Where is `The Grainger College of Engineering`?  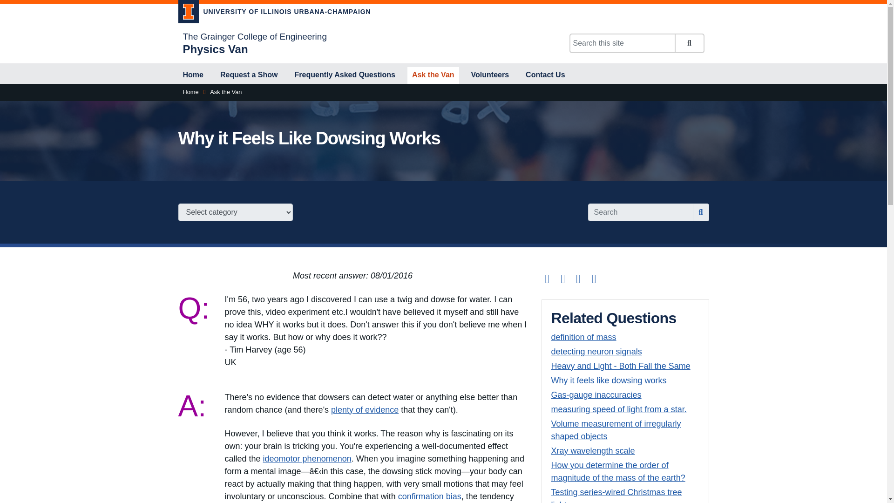 The Grainger College of Engineering is located at coordinates (254, 36).